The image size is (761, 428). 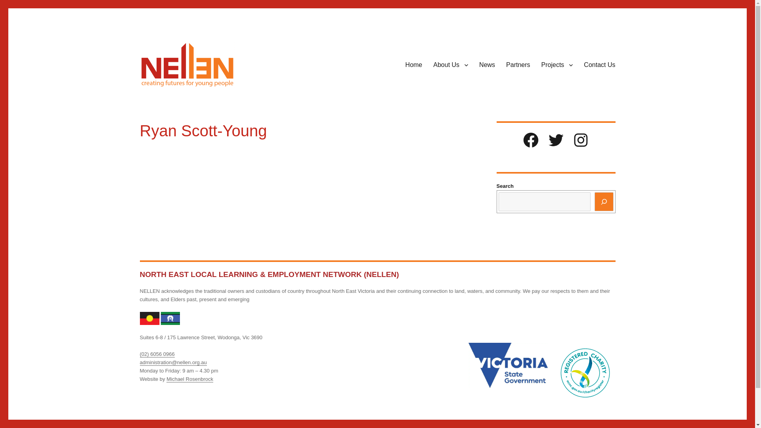 What do you see at coordinates (173, 362) in the screenshot?
I see `administration@nellen.org.au` at bounding box center [173, 362].